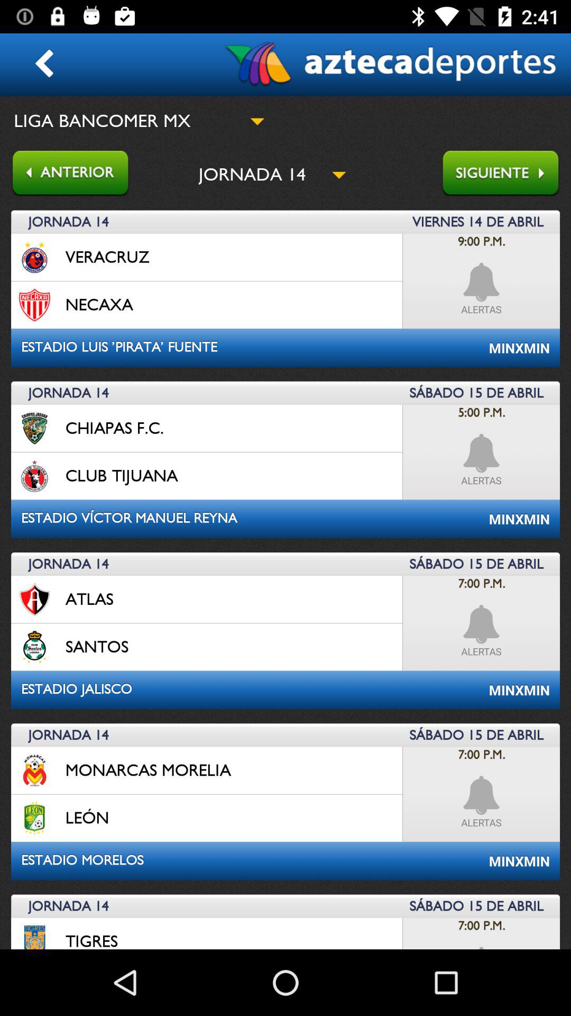  Describe the element at coordinates (506, 175) in the screenshot. I see `go to next` at that location.